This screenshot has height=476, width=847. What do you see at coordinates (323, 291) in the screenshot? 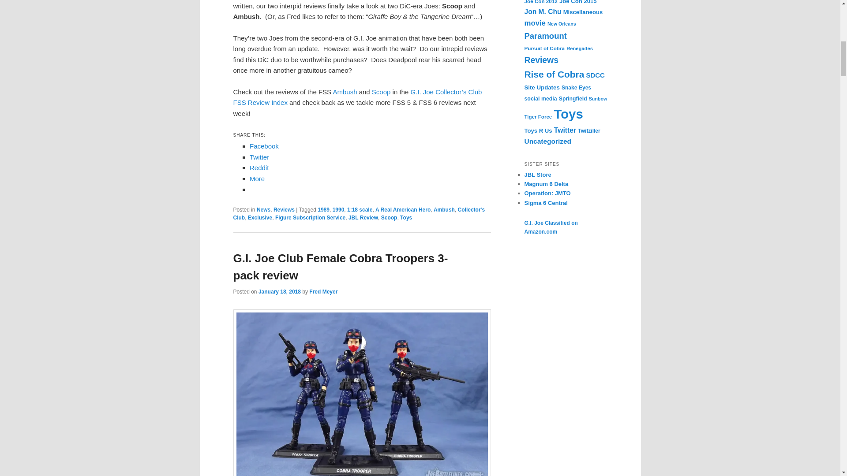
I see `View all posts by Fred Meyer` at bounding box center [323, 291].